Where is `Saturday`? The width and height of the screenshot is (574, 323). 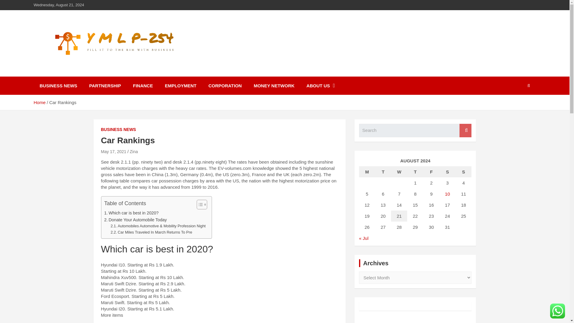
Saturday is located at coordinates (448, 172).